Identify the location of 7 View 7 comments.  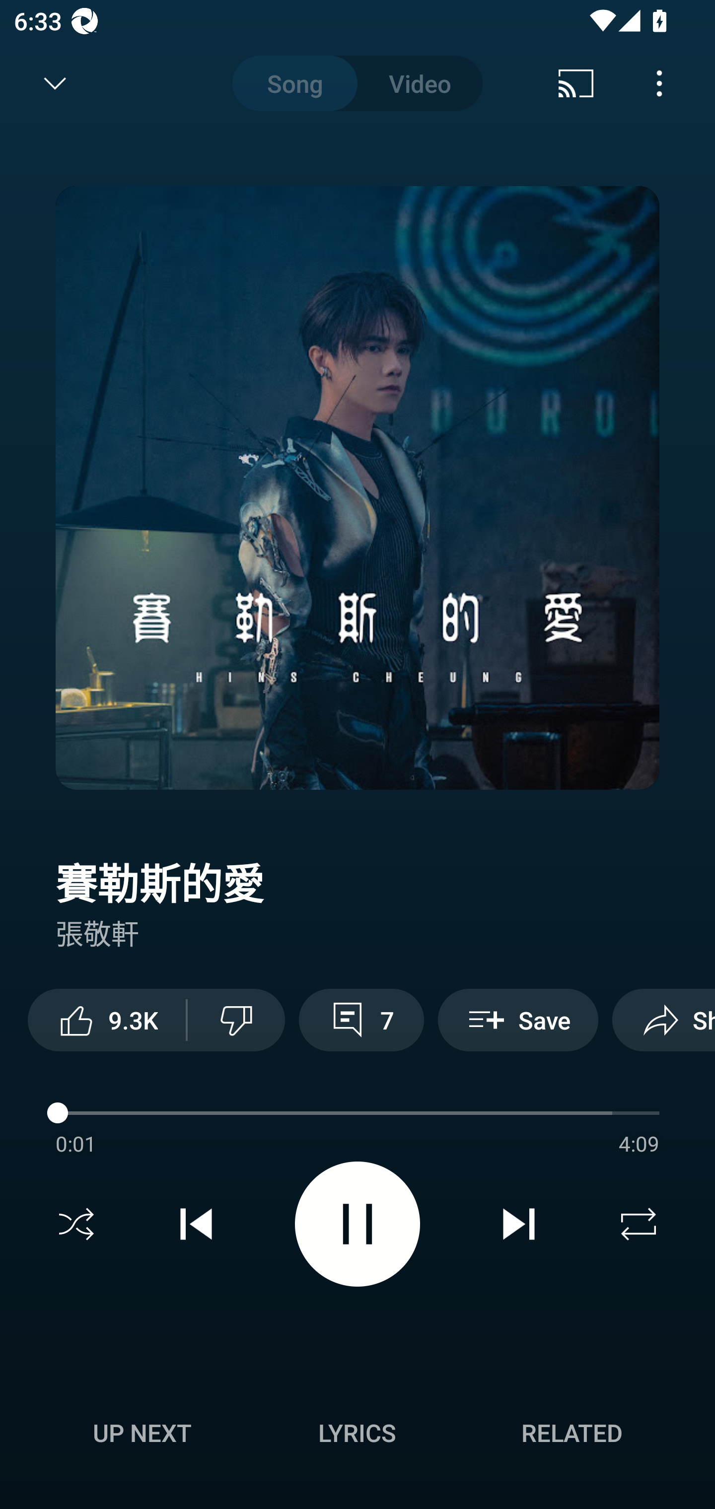
(361, 1020).